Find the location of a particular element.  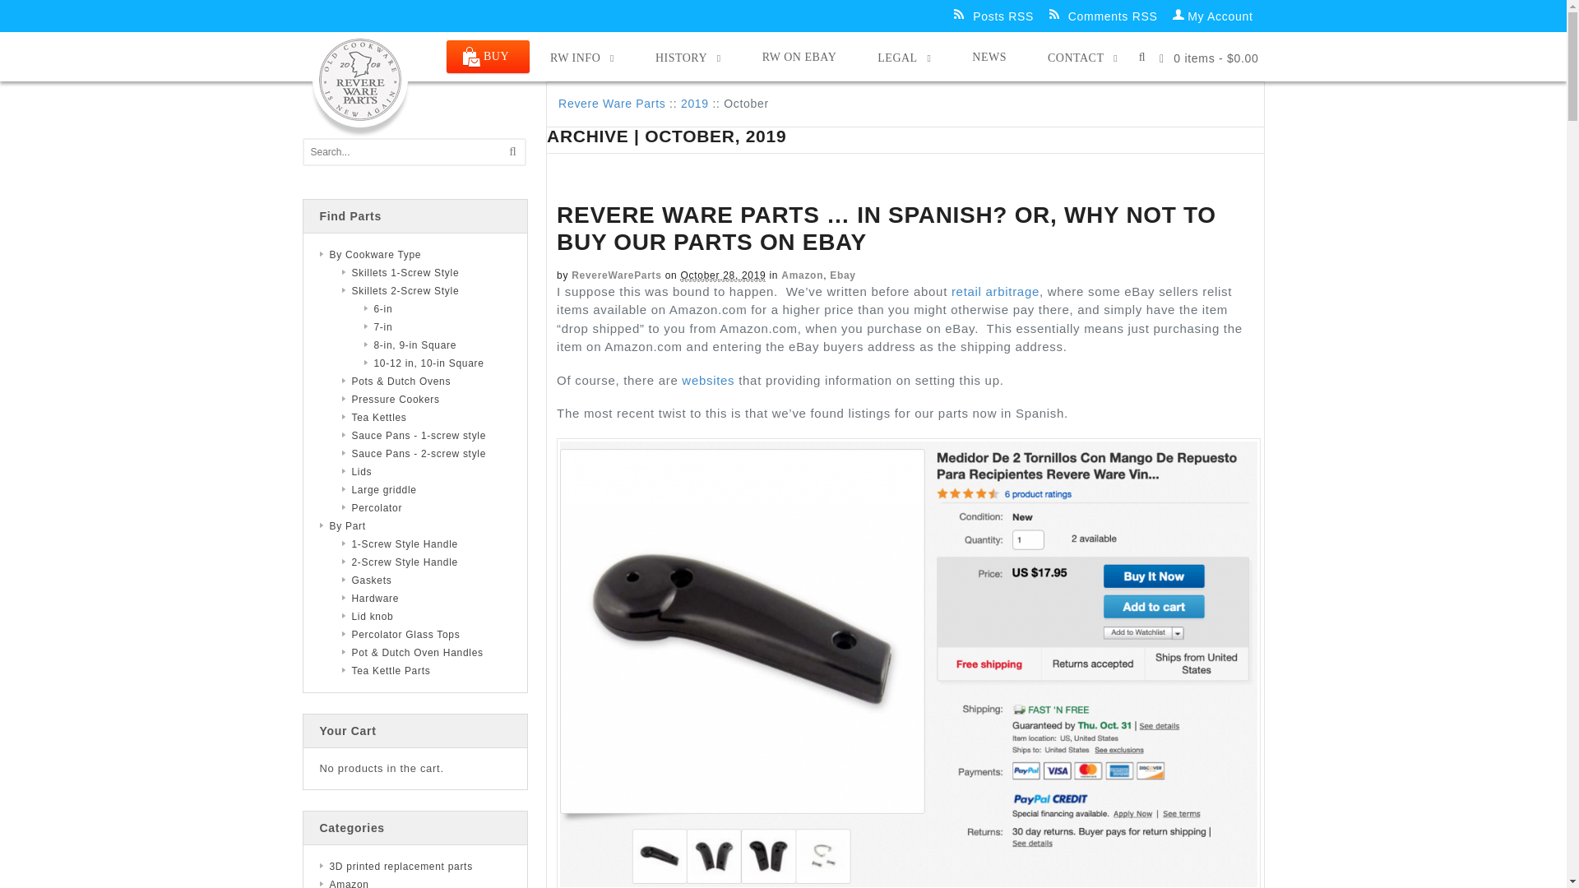

NEWS is located at coordinates (989, 57).